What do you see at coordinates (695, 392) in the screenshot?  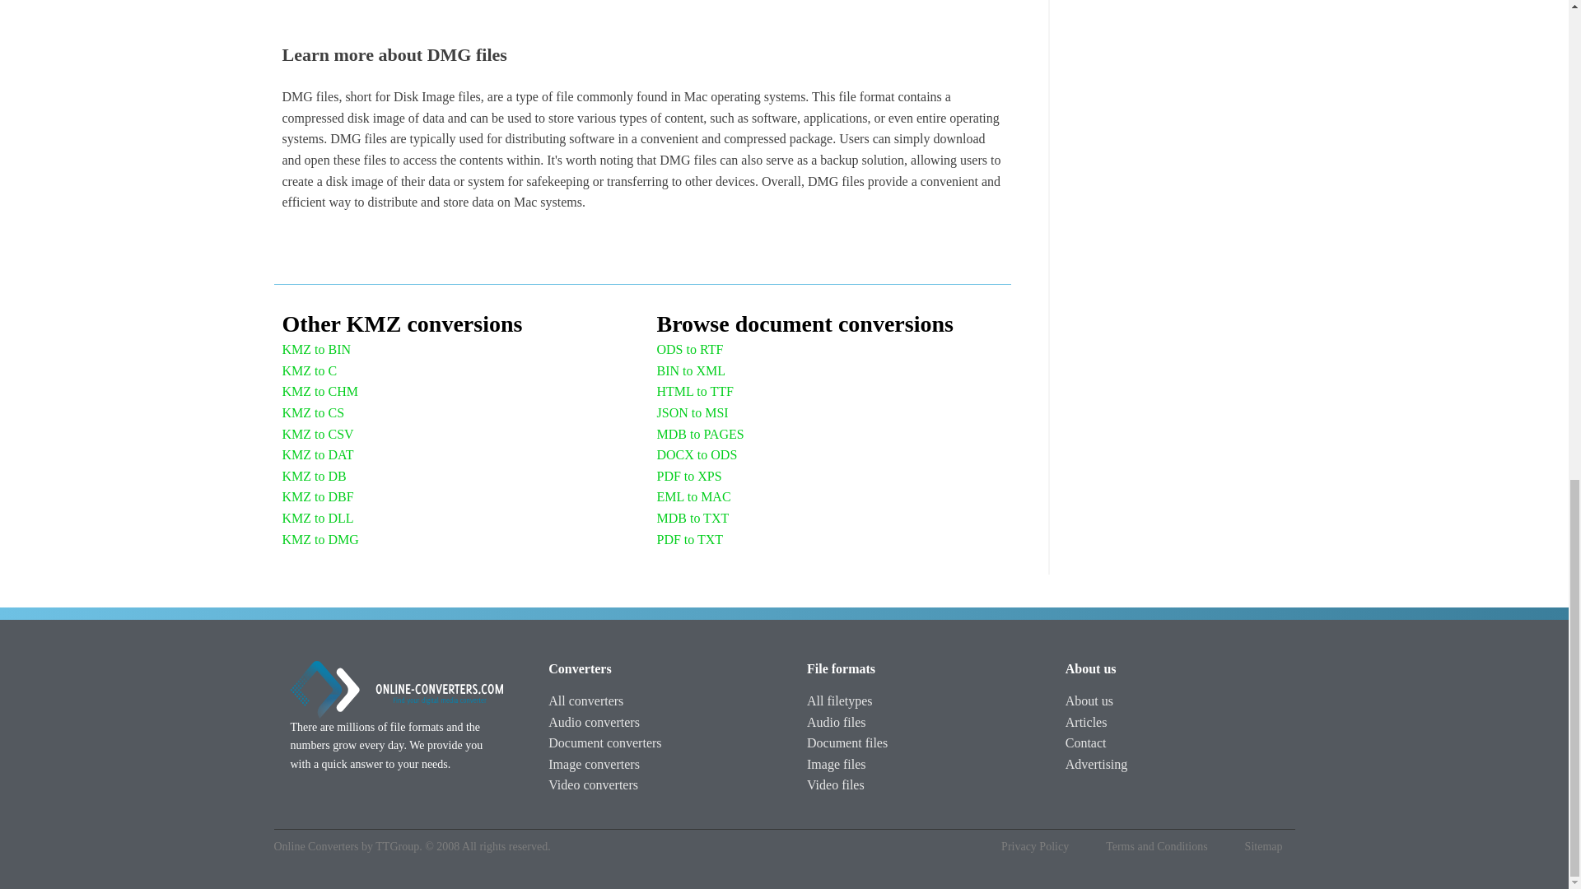 I see `HTML to TTF` at bounding box center [695, 392].